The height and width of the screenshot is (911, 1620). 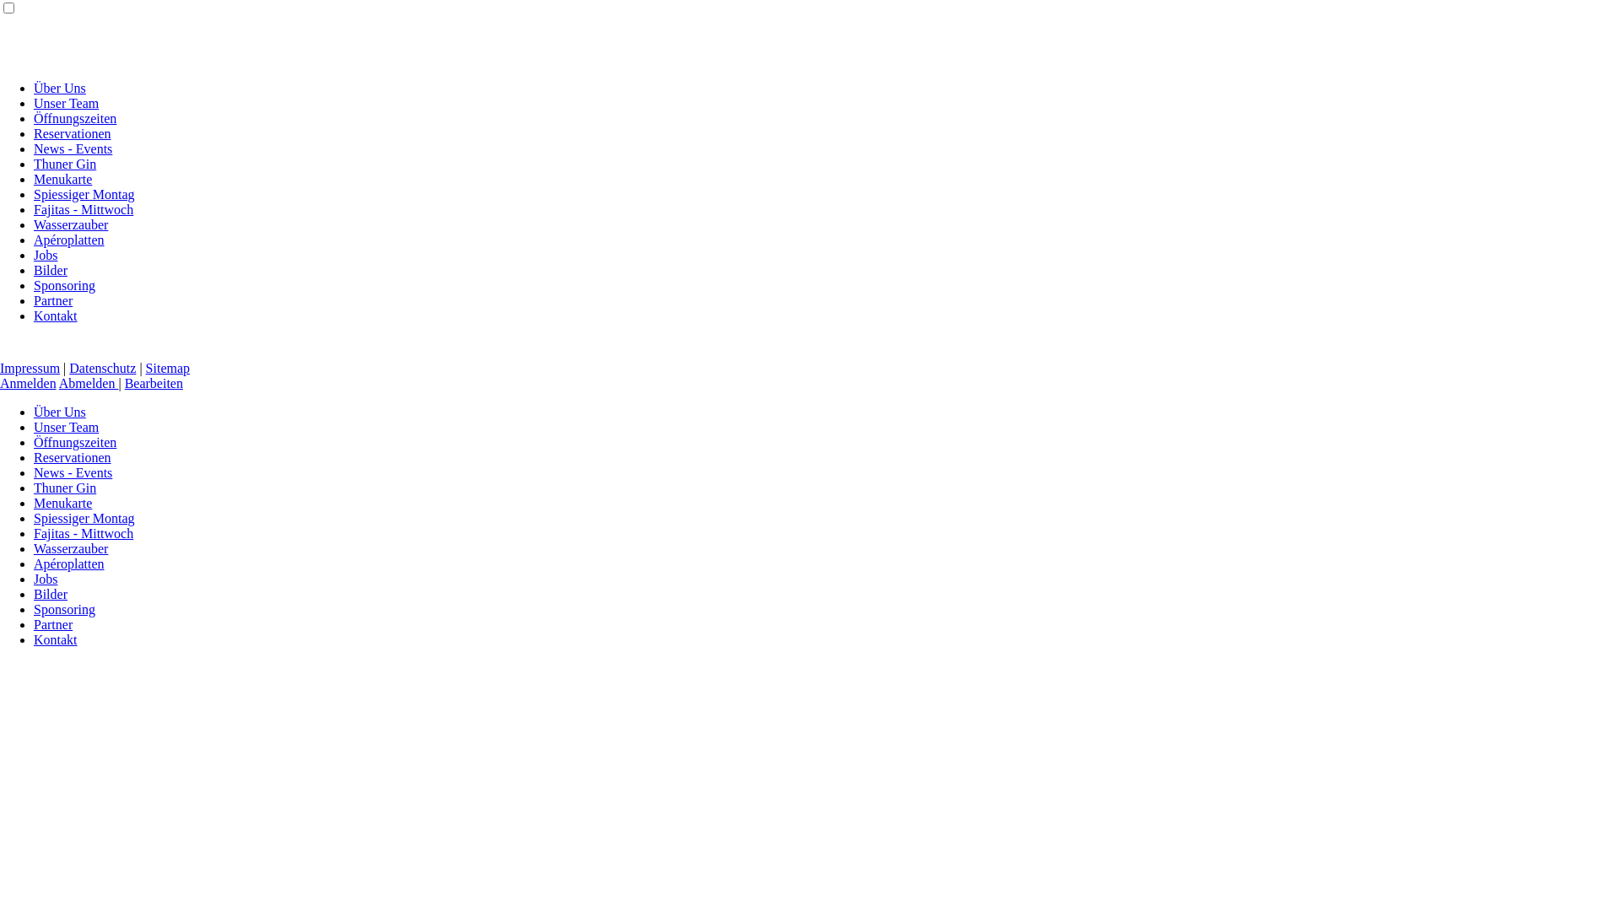 What do you see at coordinates (84, 194) in the screenshot?
I see `Spiessiger Montag` at bounding box center [84, 194].